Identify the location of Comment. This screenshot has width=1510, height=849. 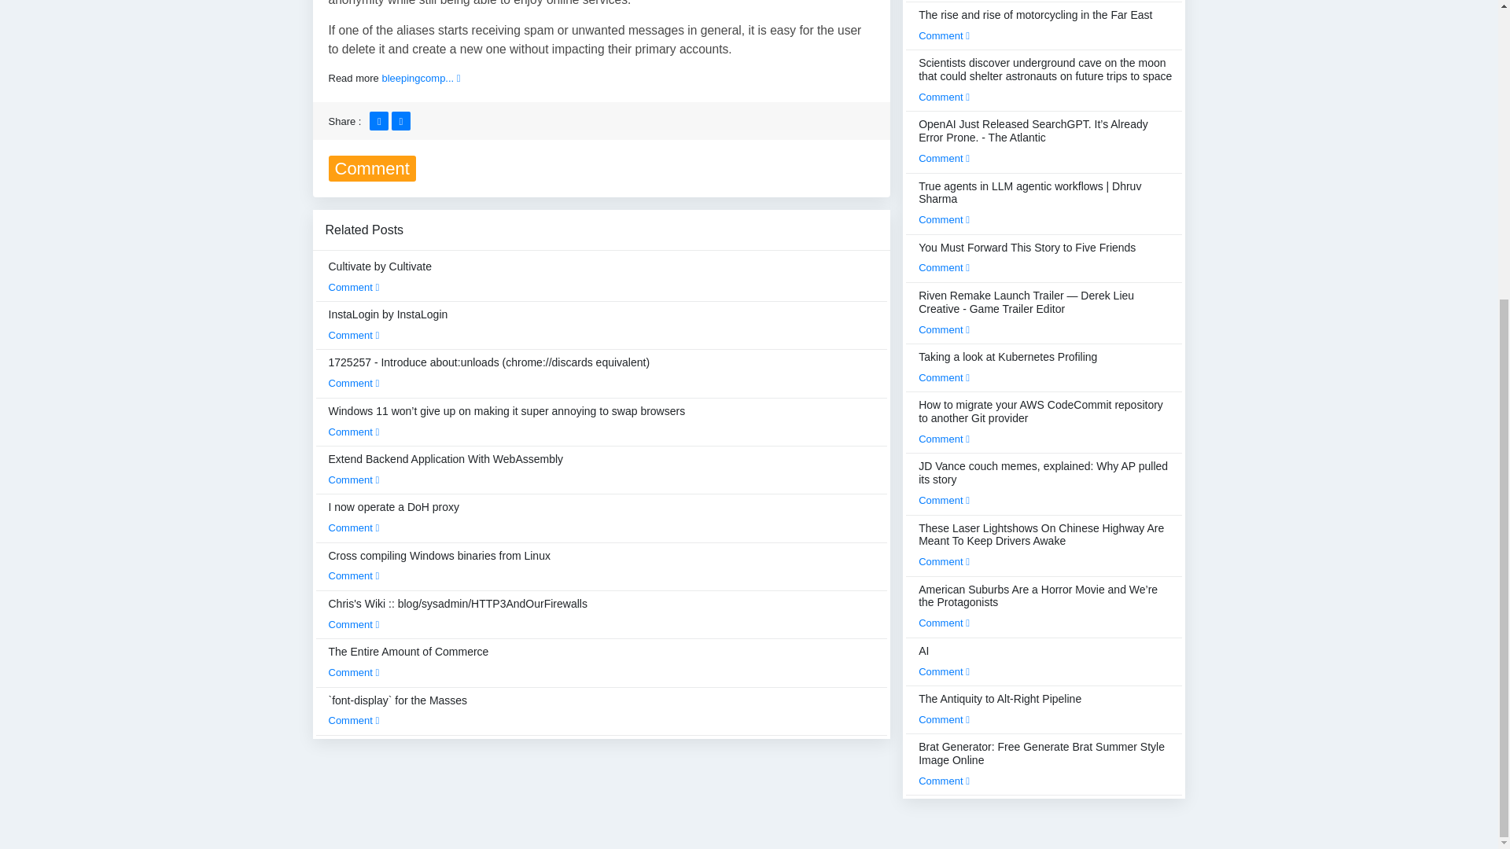
(354, 480).